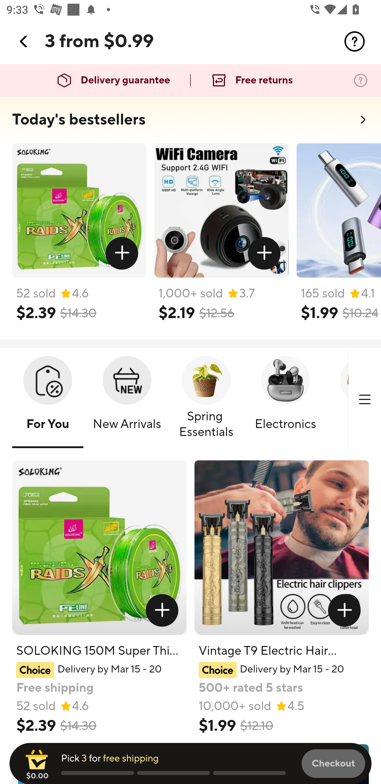 The height and width of the screenshot is (784, 381). Describe the element at coordinates (264, 253) in the screenshot. I see `` at that location.